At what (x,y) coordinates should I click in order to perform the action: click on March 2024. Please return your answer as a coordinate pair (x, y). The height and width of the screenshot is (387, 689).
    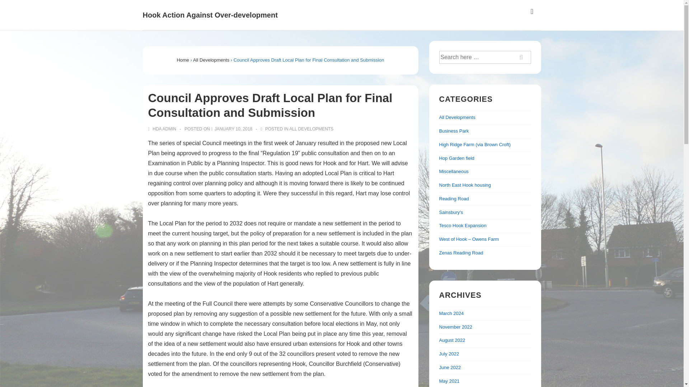
    Looking at the image, I should click on (451, 313).